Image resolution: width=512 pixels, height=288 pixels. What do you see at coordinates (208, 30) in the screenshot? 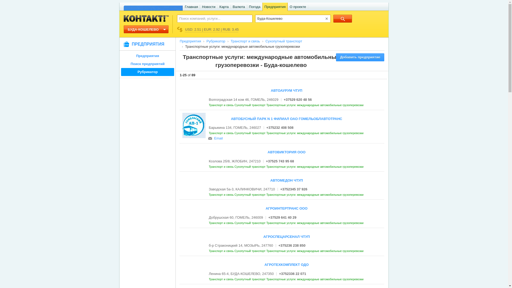
I see `USD: 2.51 | EUR: 2.92 | RUB: 3.45` at bounding box center [208, 30].